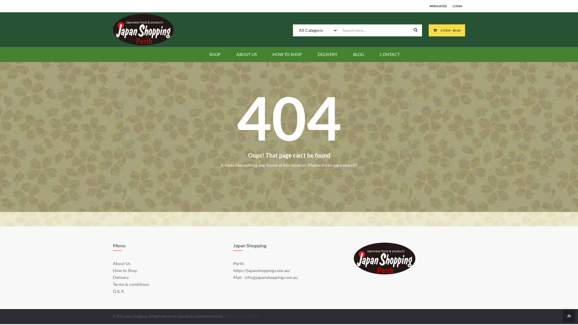  What do you see at coordinates (568, 315) in the screenshot?
I see `Back to Top` at bounding box center [568, 315].